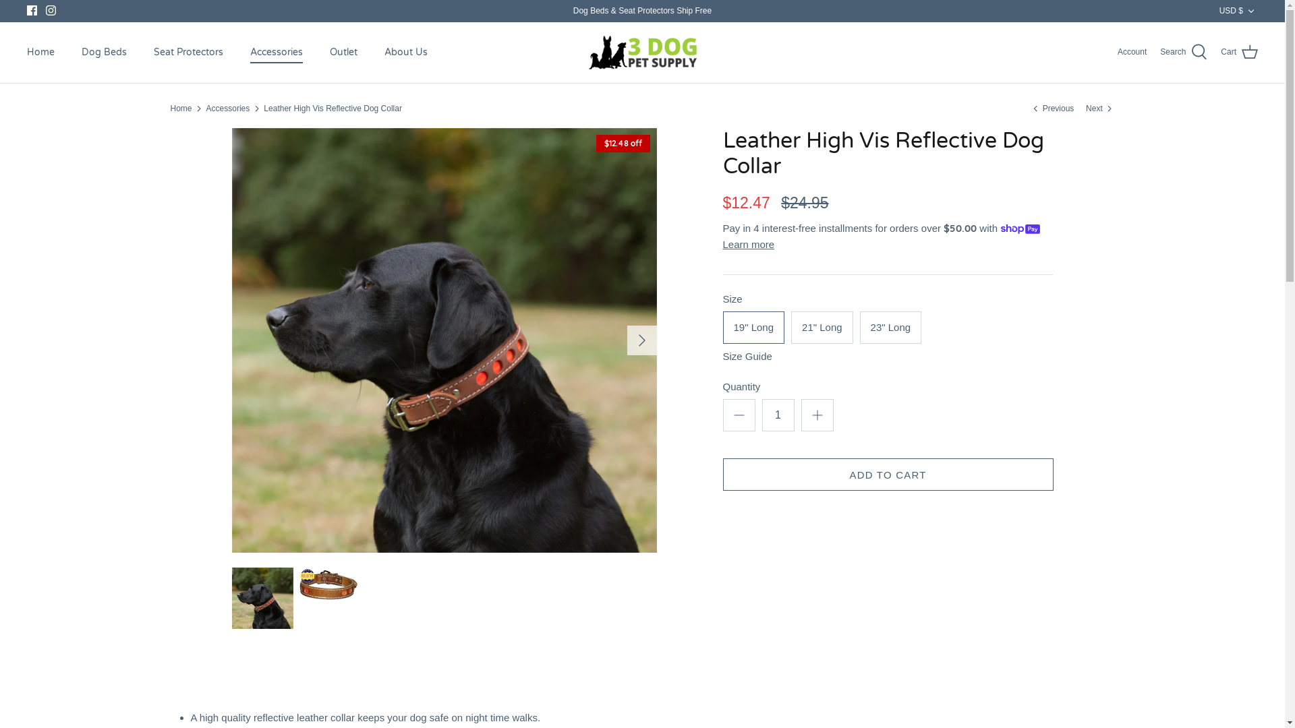 The image size is (1295, 728). I want to click on 3 Dog Pet Supply, so click(642, 53).